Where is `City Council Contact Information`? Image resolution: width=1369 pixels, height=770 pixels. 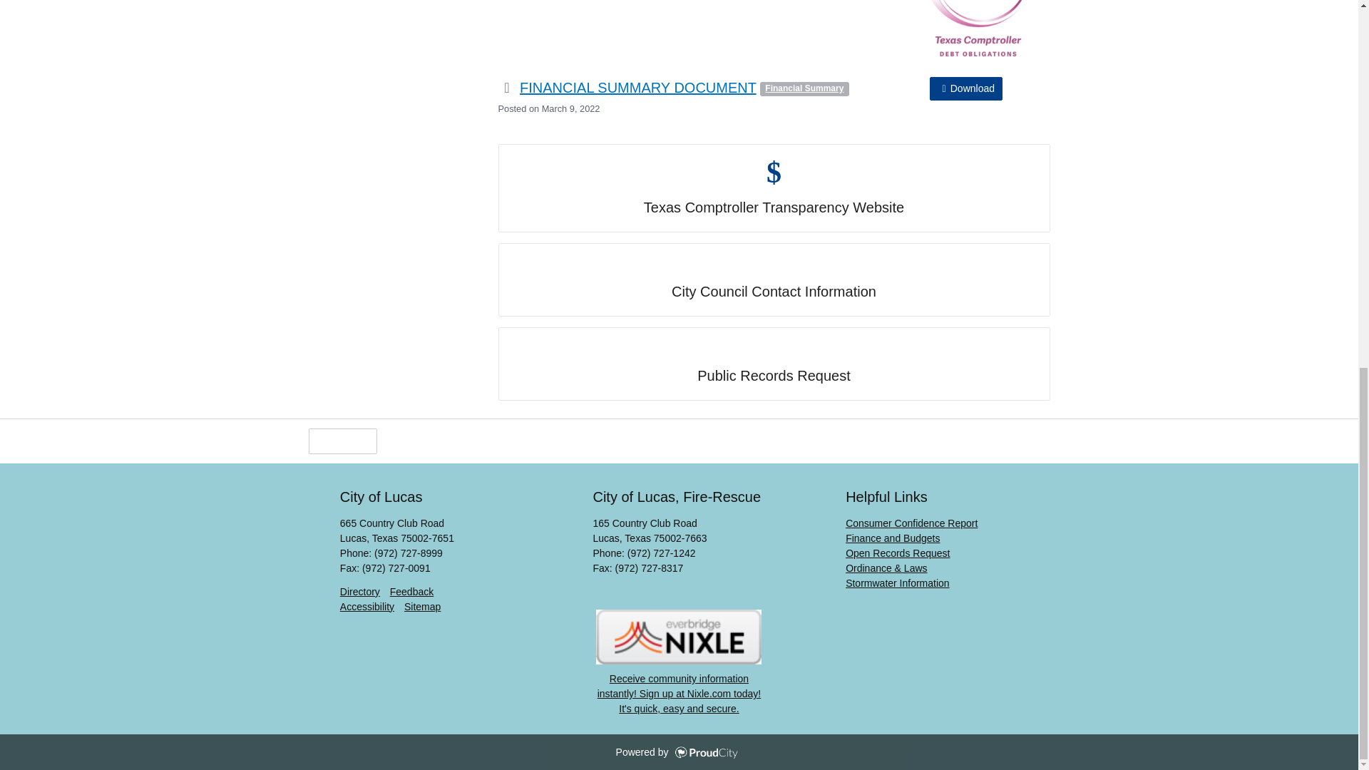 City Council Contact Information is located at coordinates (774, 279).